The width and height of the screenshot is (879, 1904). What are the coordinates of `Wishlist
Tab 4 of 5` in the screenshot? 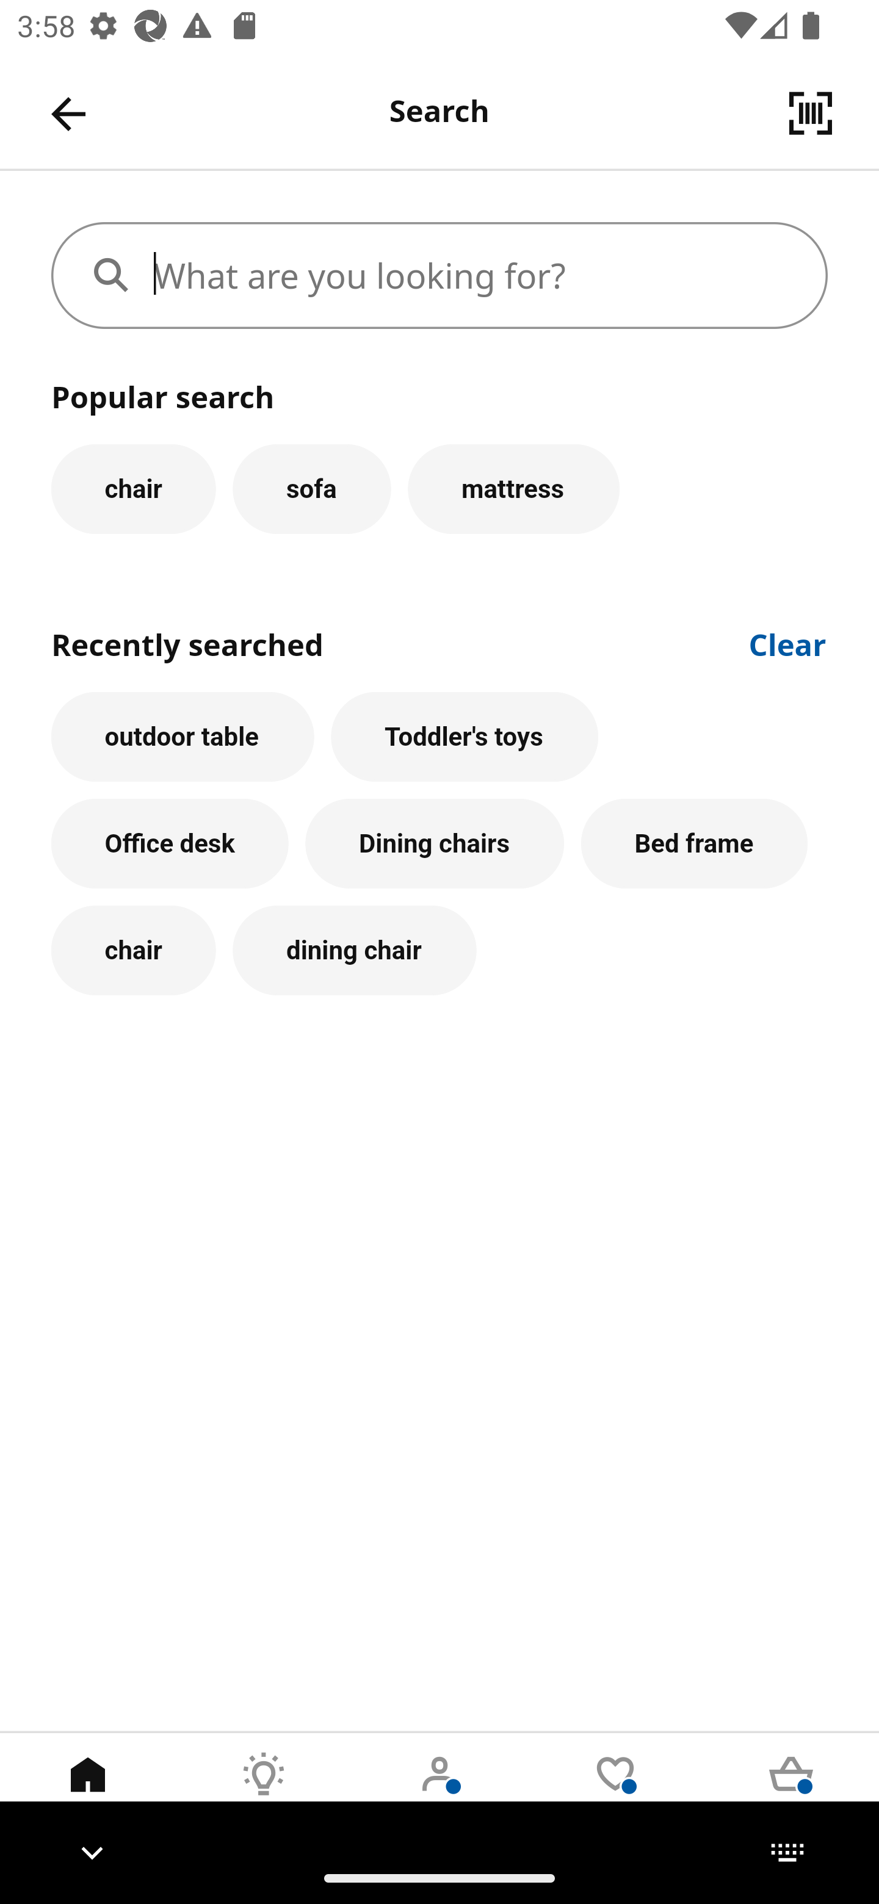 It's located at (615, 1792).